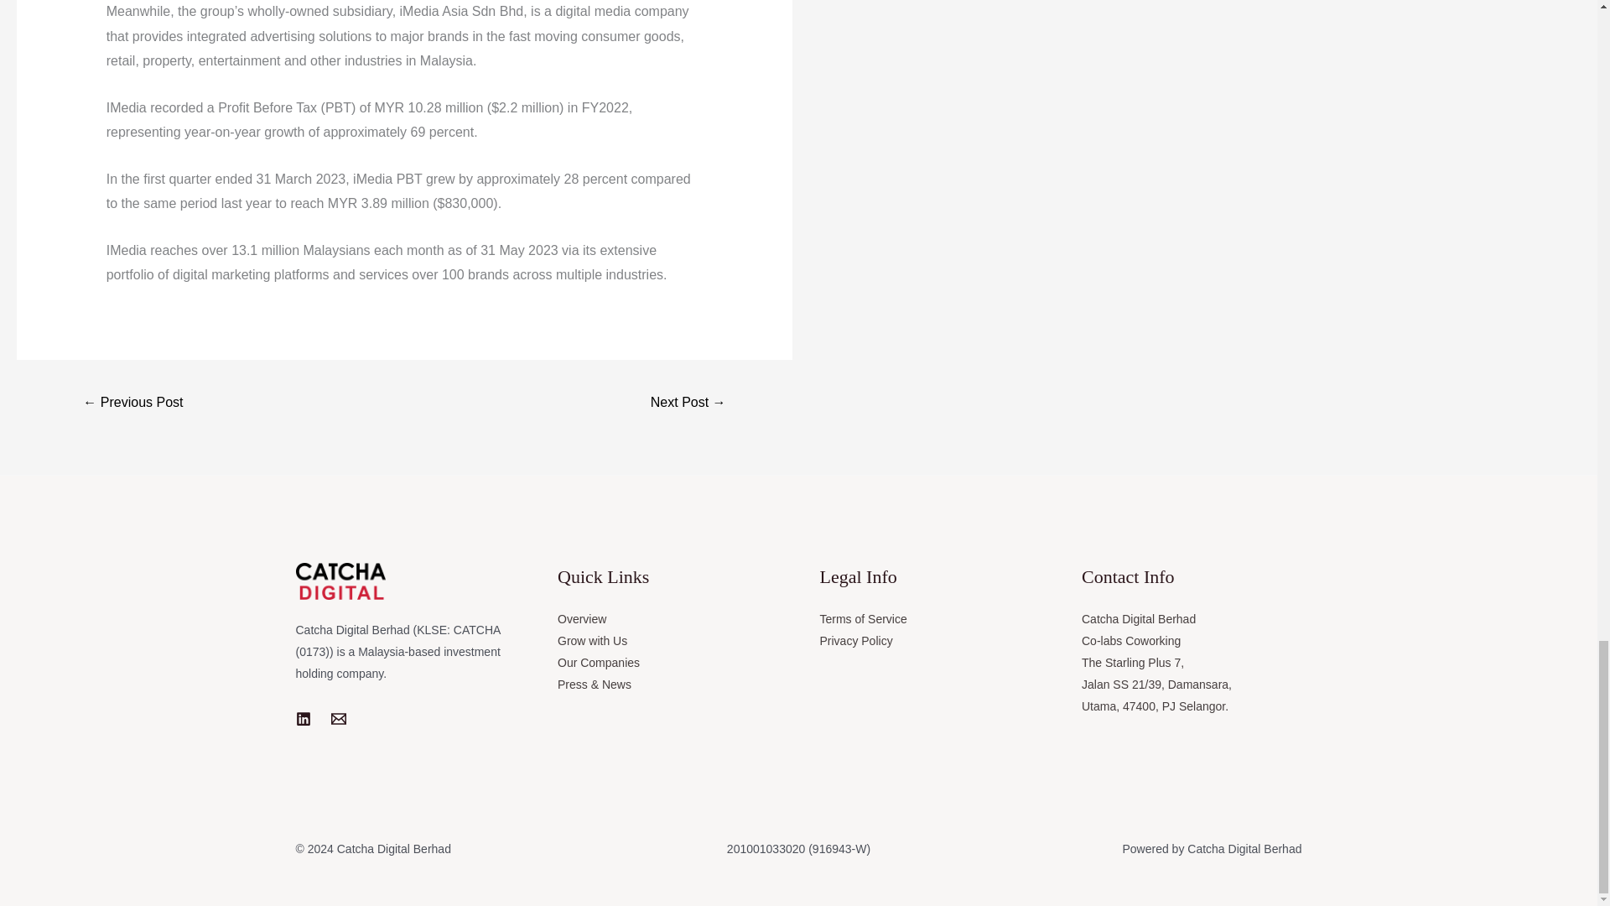 This screenshot has height=906, width=1610. What do you see at coordinates (598, 663) in the screenshot?
I see `Our Companies` at bounding box center [598, 663].